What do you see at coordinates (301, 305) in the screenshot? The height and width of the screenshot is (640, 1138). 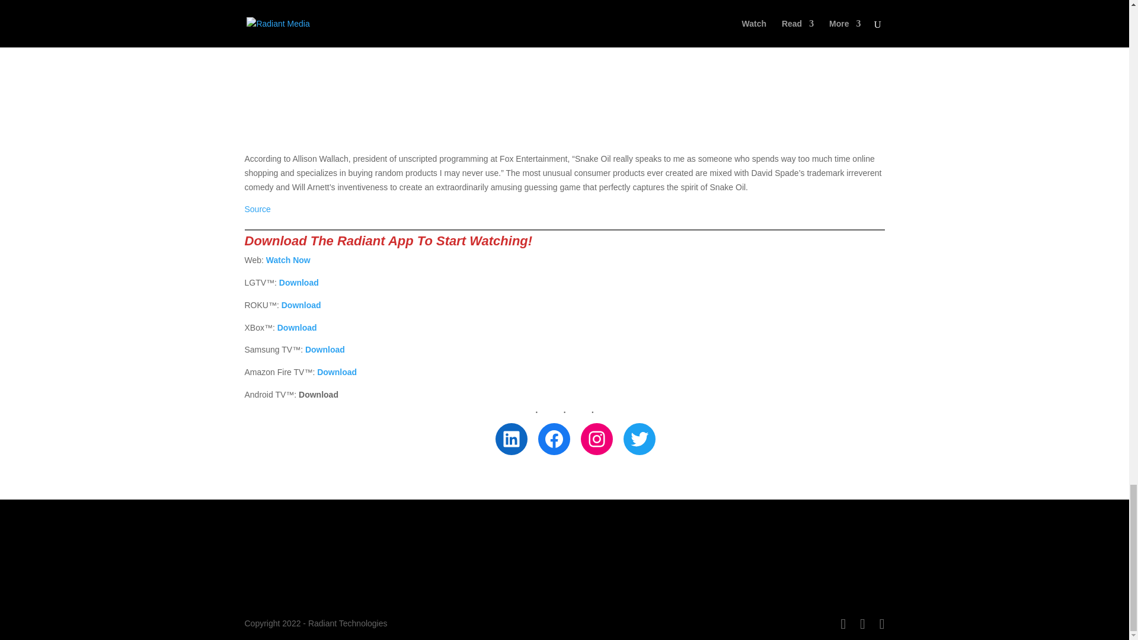 I see `Download` at bounding box center [301, 305].